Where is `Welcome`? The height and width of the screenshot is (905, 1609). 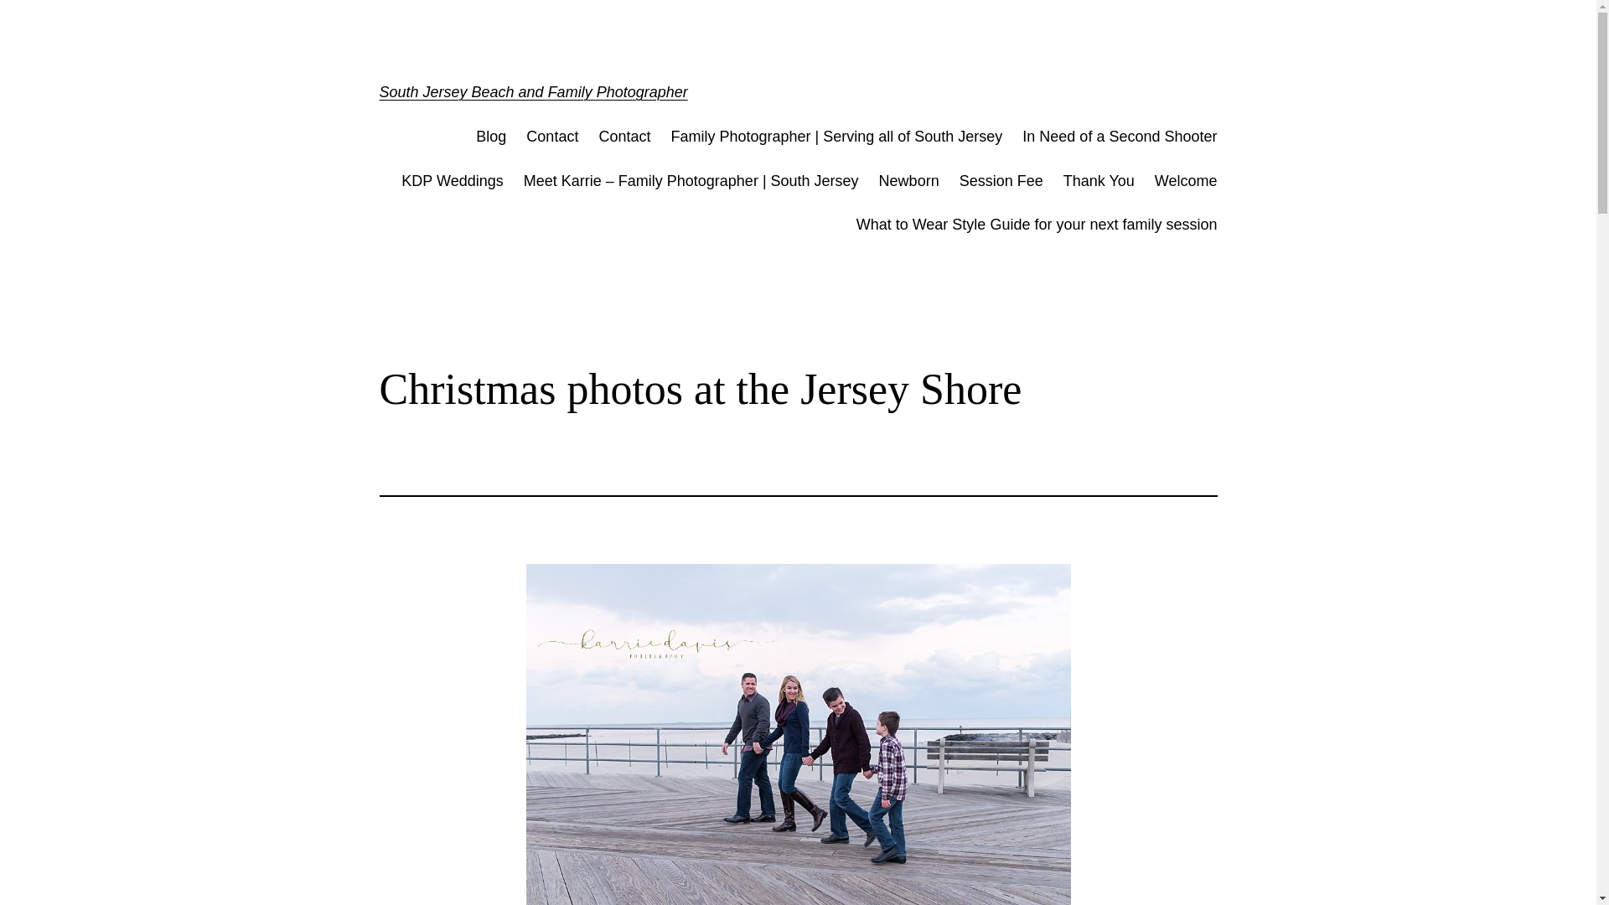 Welcome is located at coordinates (1187, 181).